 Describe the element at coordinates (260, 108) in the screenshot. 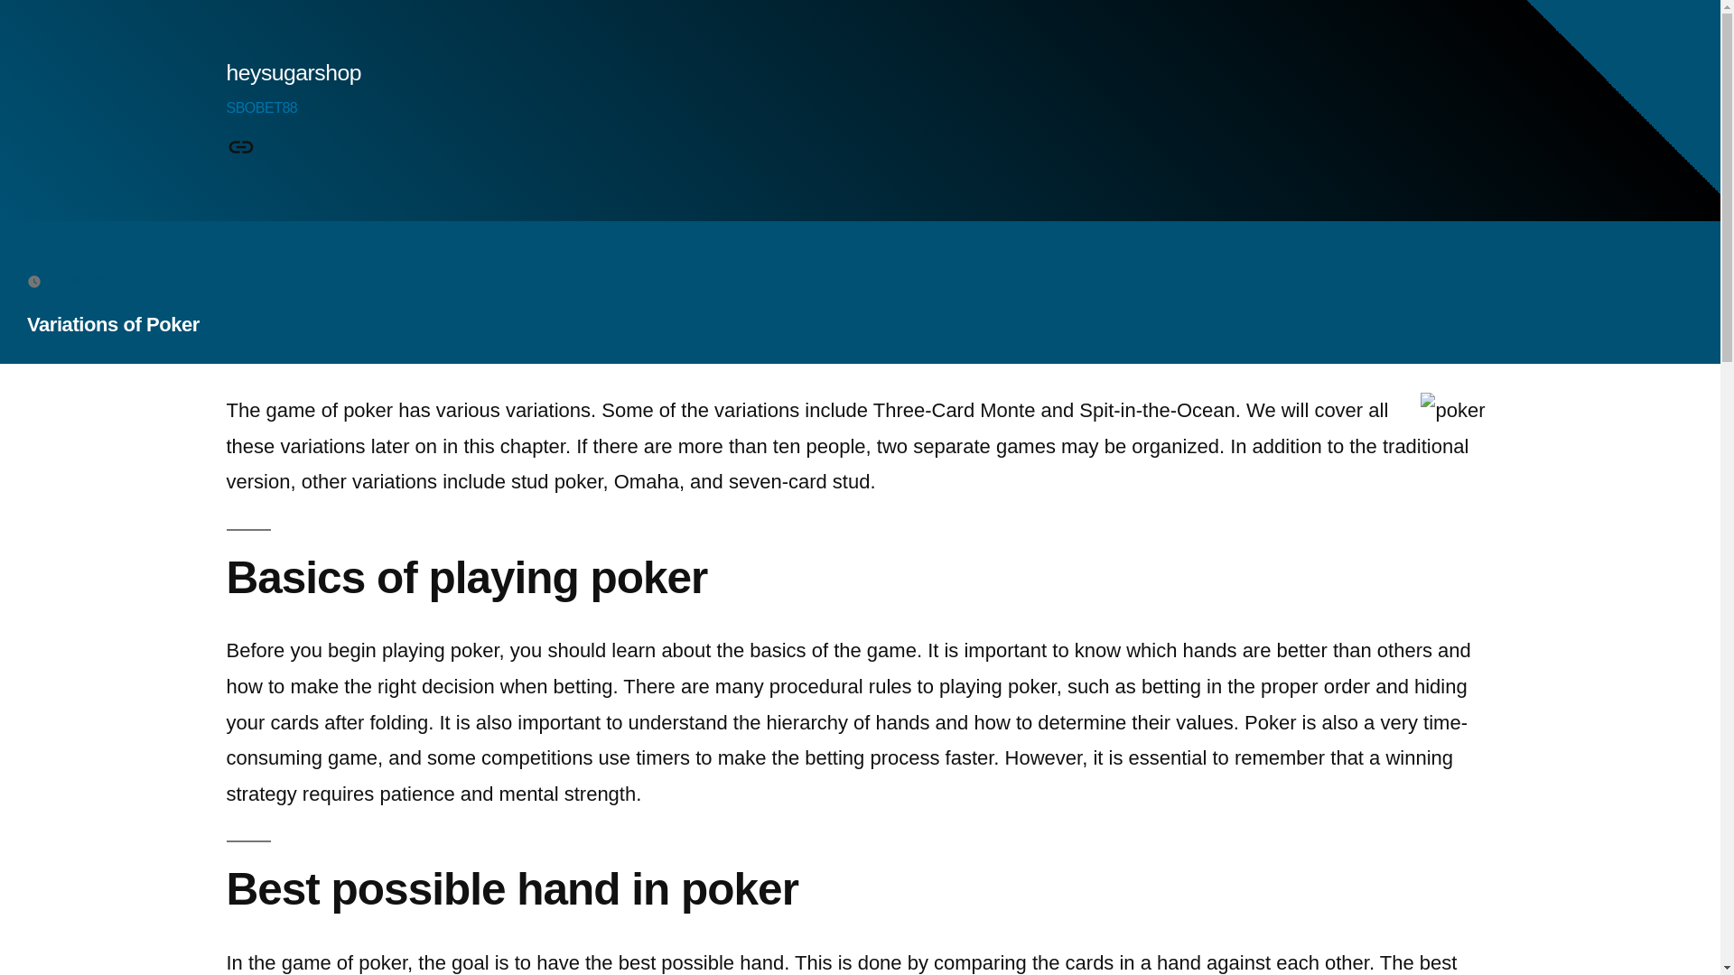

I see `SBOBET88` at that location.